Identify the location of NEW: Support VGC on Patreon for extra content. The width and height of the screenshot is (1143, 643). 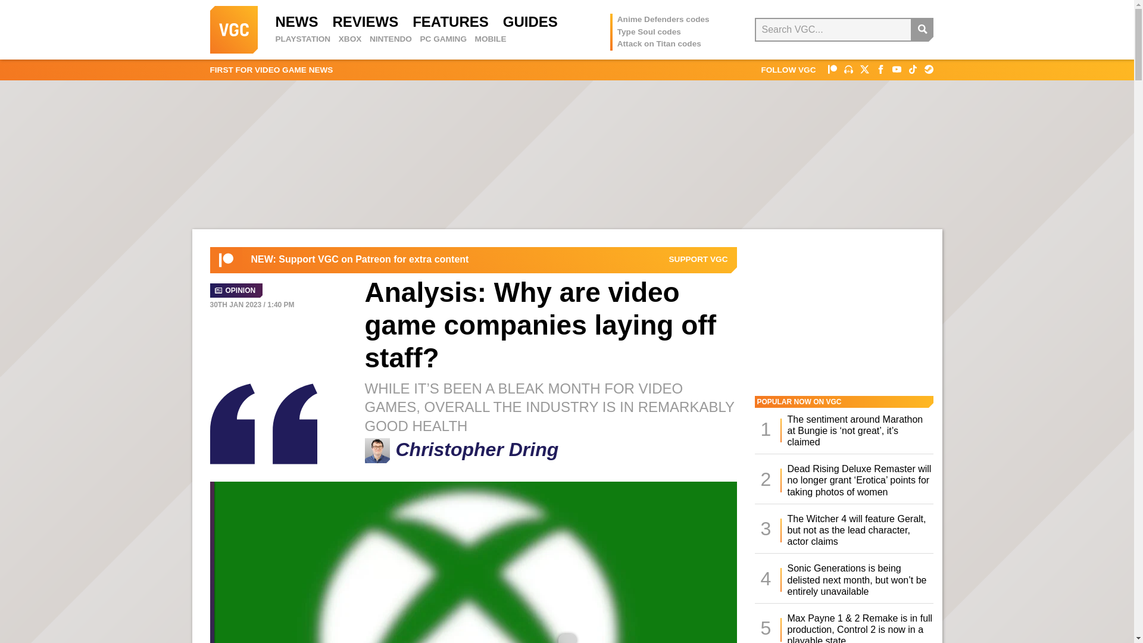
(360, 260).